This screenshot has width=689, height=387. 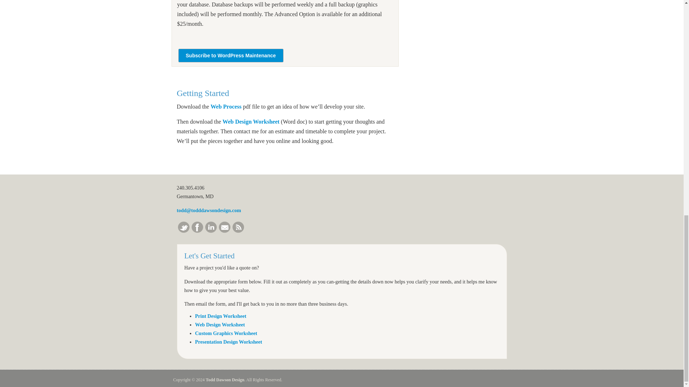 What do you see at coordinates (221, 316) in the screenshot?
I see `Print Design Worksheet` at bounding box center [221, 316].